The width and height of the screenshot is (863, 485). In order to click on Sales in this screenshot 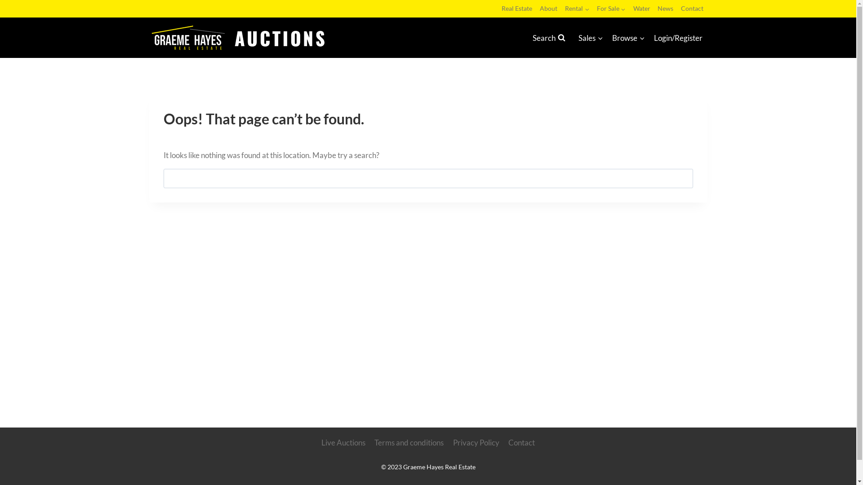, I will do `click(591, 38)`.